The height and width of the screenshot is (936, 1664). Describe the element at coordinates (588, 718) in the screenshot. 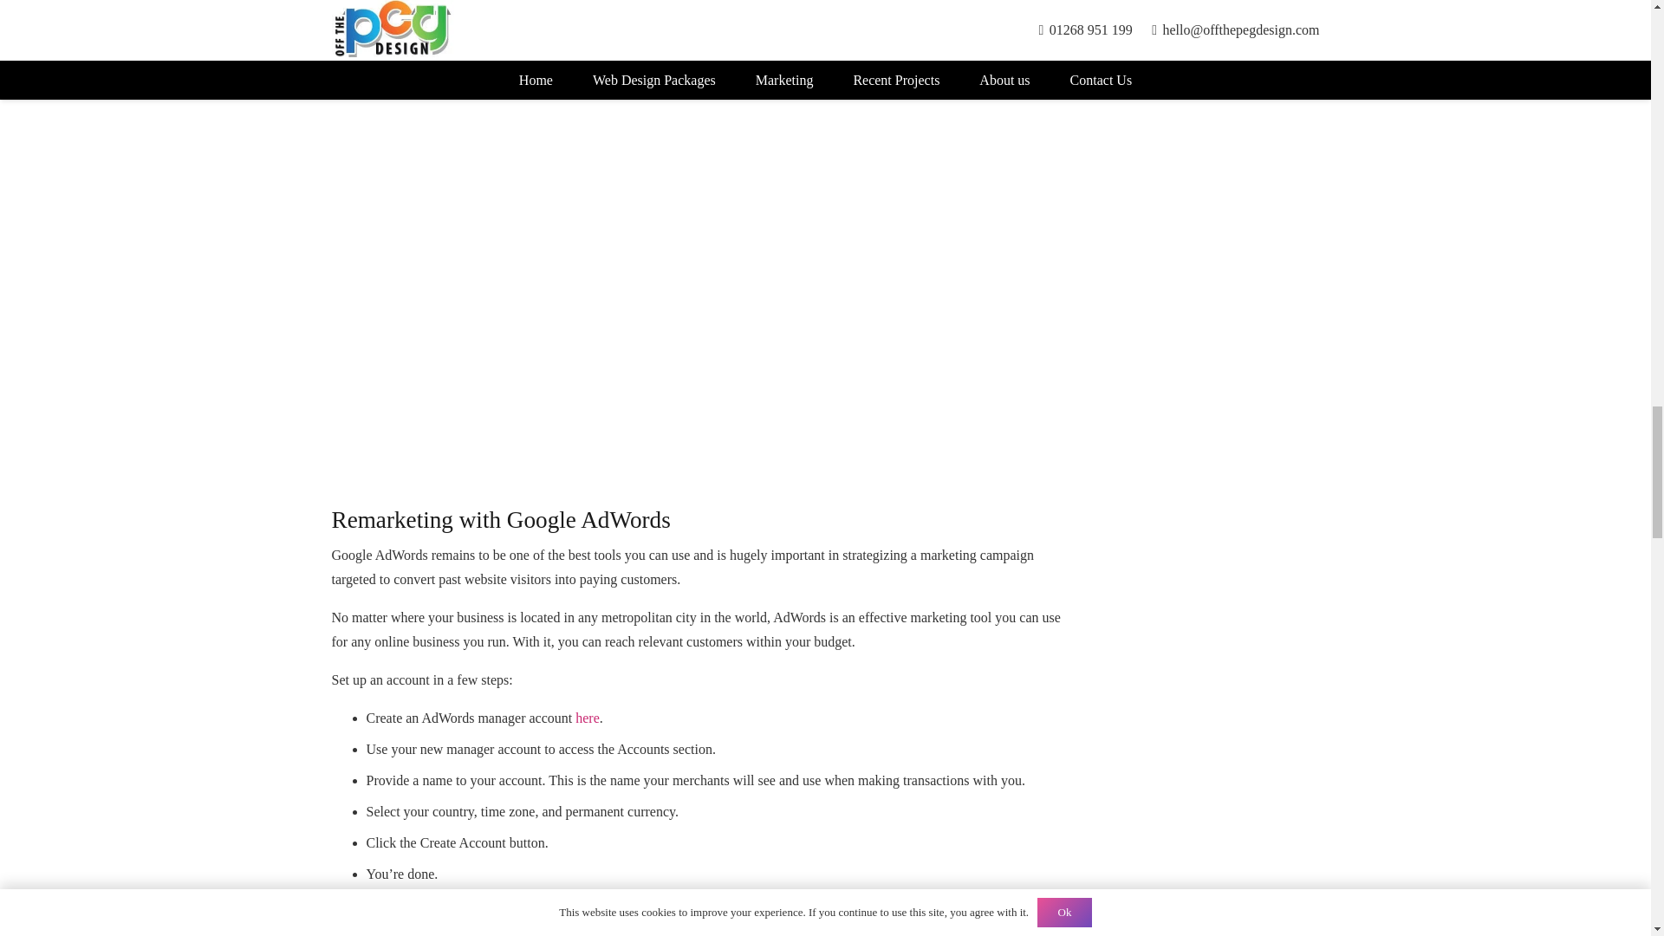

I see `here` at that location.